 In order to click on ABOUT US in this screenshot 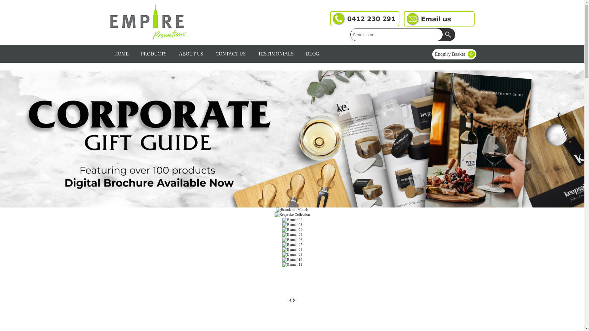, I will do `click(191, 54)`.